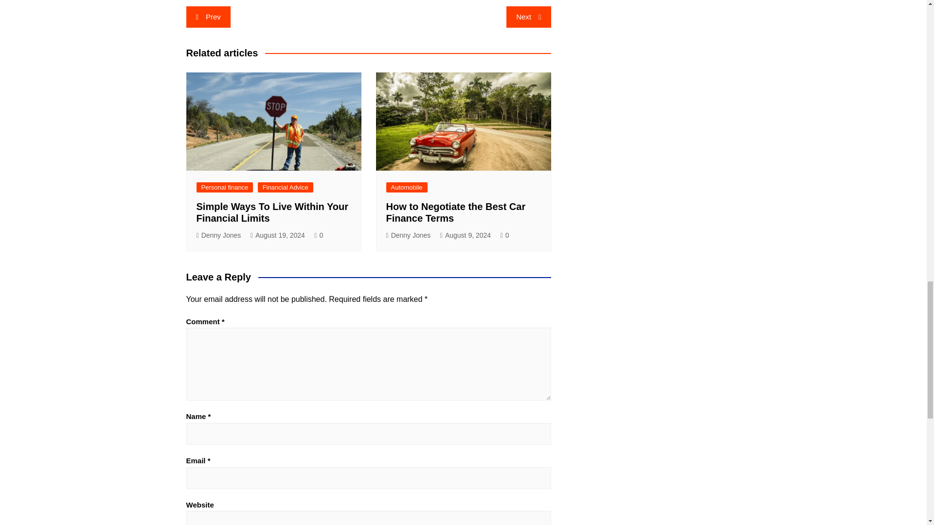 Image resolution: width=934 pixels, height=525 pixels. I want to click on Next, so click(528, 17).